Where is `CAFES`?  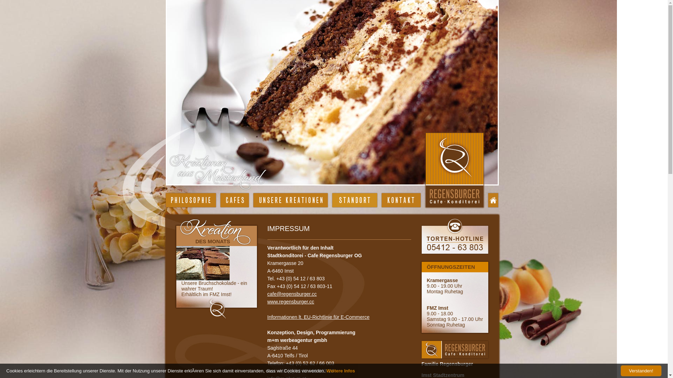 CAFES is located at coordinates (234, 200).